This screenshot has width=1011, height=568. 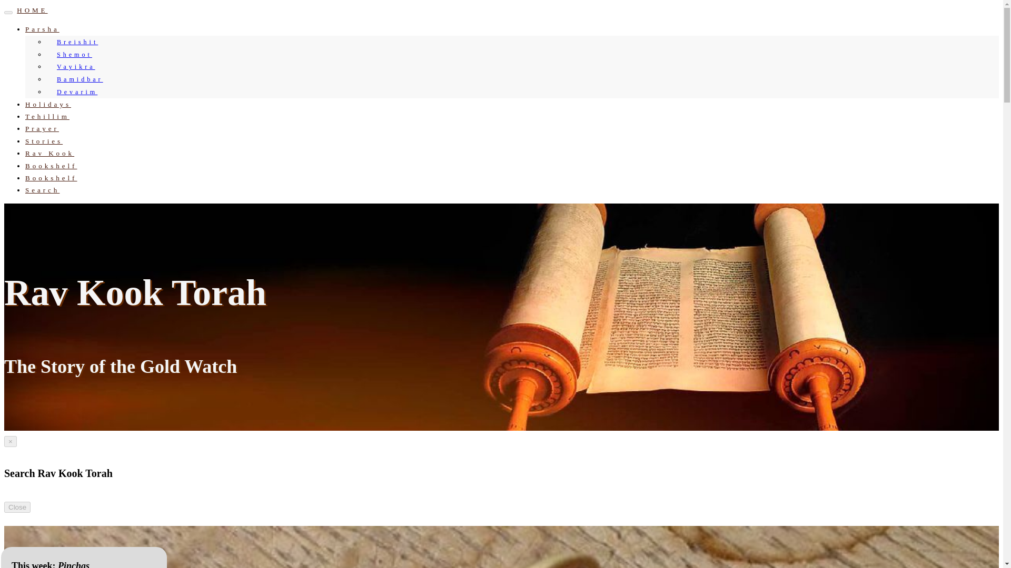 What do you see at coordinates (42, 28) in the screenshot?
I see `Parsha` at bounding box center [42, 28].